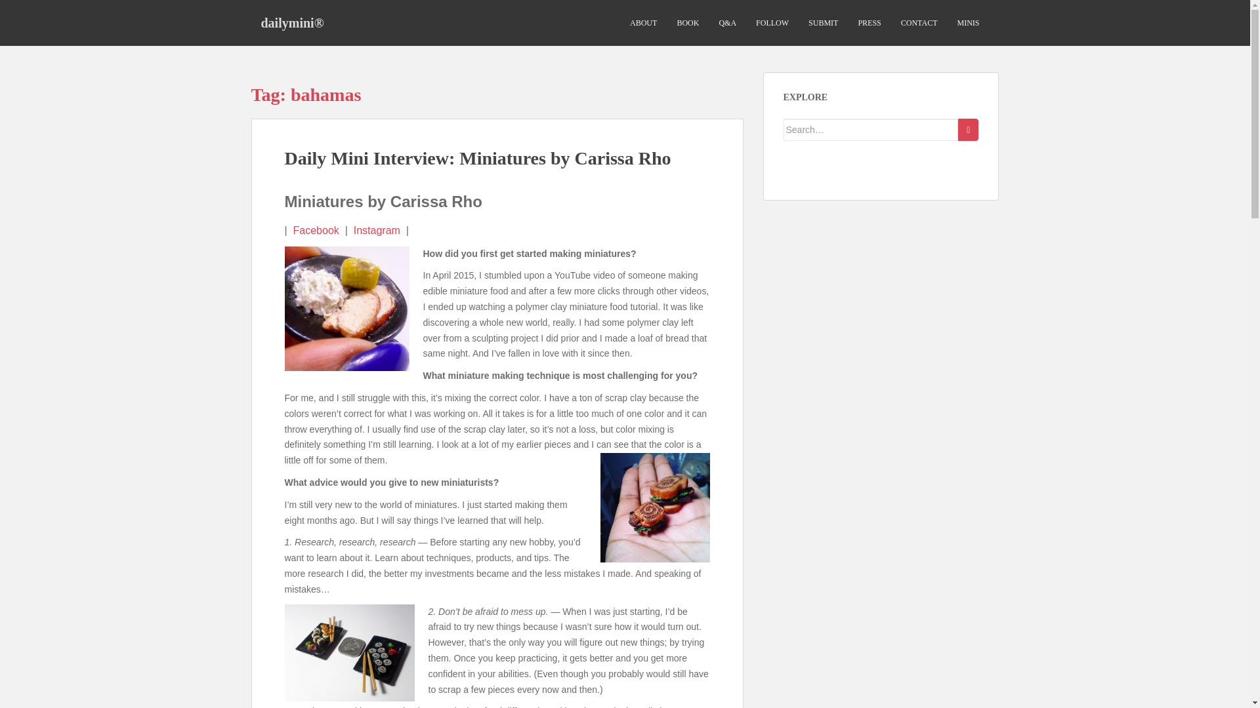 Image resolution: width=1260 pixels, height=708 pixels. Describe the element at coordinates (316, 230) in the screenshot. I see `Facebook` at that location.